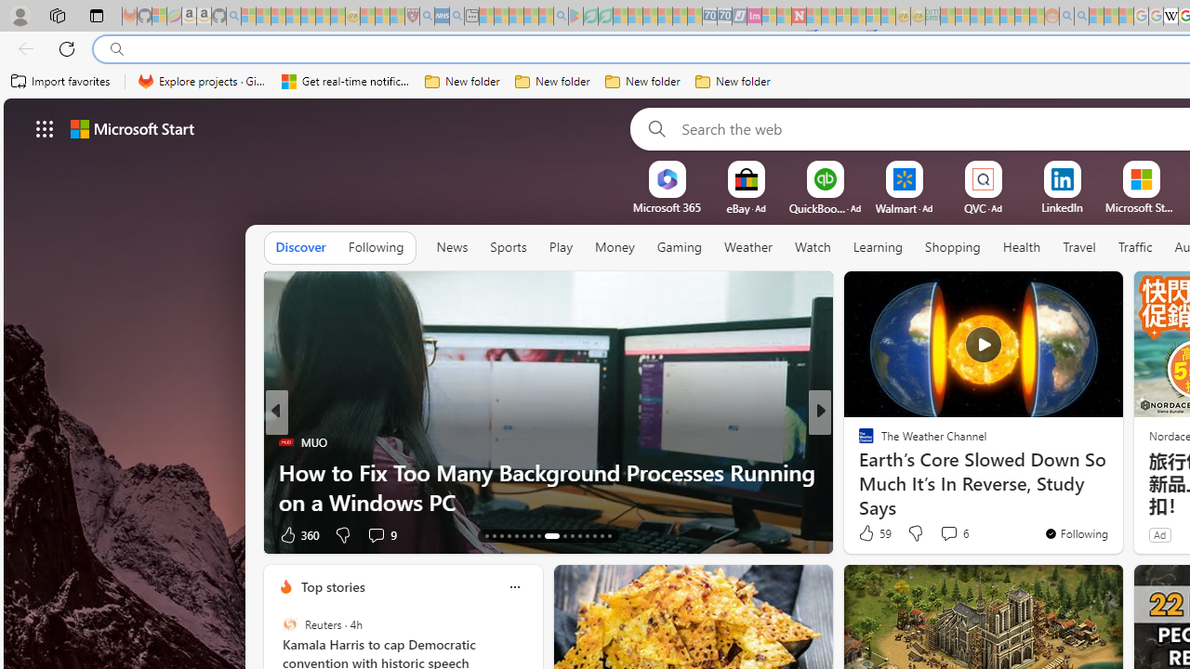  What do you see at coordinates (1170, 17) in the screenshot?
I see `Target page - Wikipedia` at bounding box center [1170, 17].